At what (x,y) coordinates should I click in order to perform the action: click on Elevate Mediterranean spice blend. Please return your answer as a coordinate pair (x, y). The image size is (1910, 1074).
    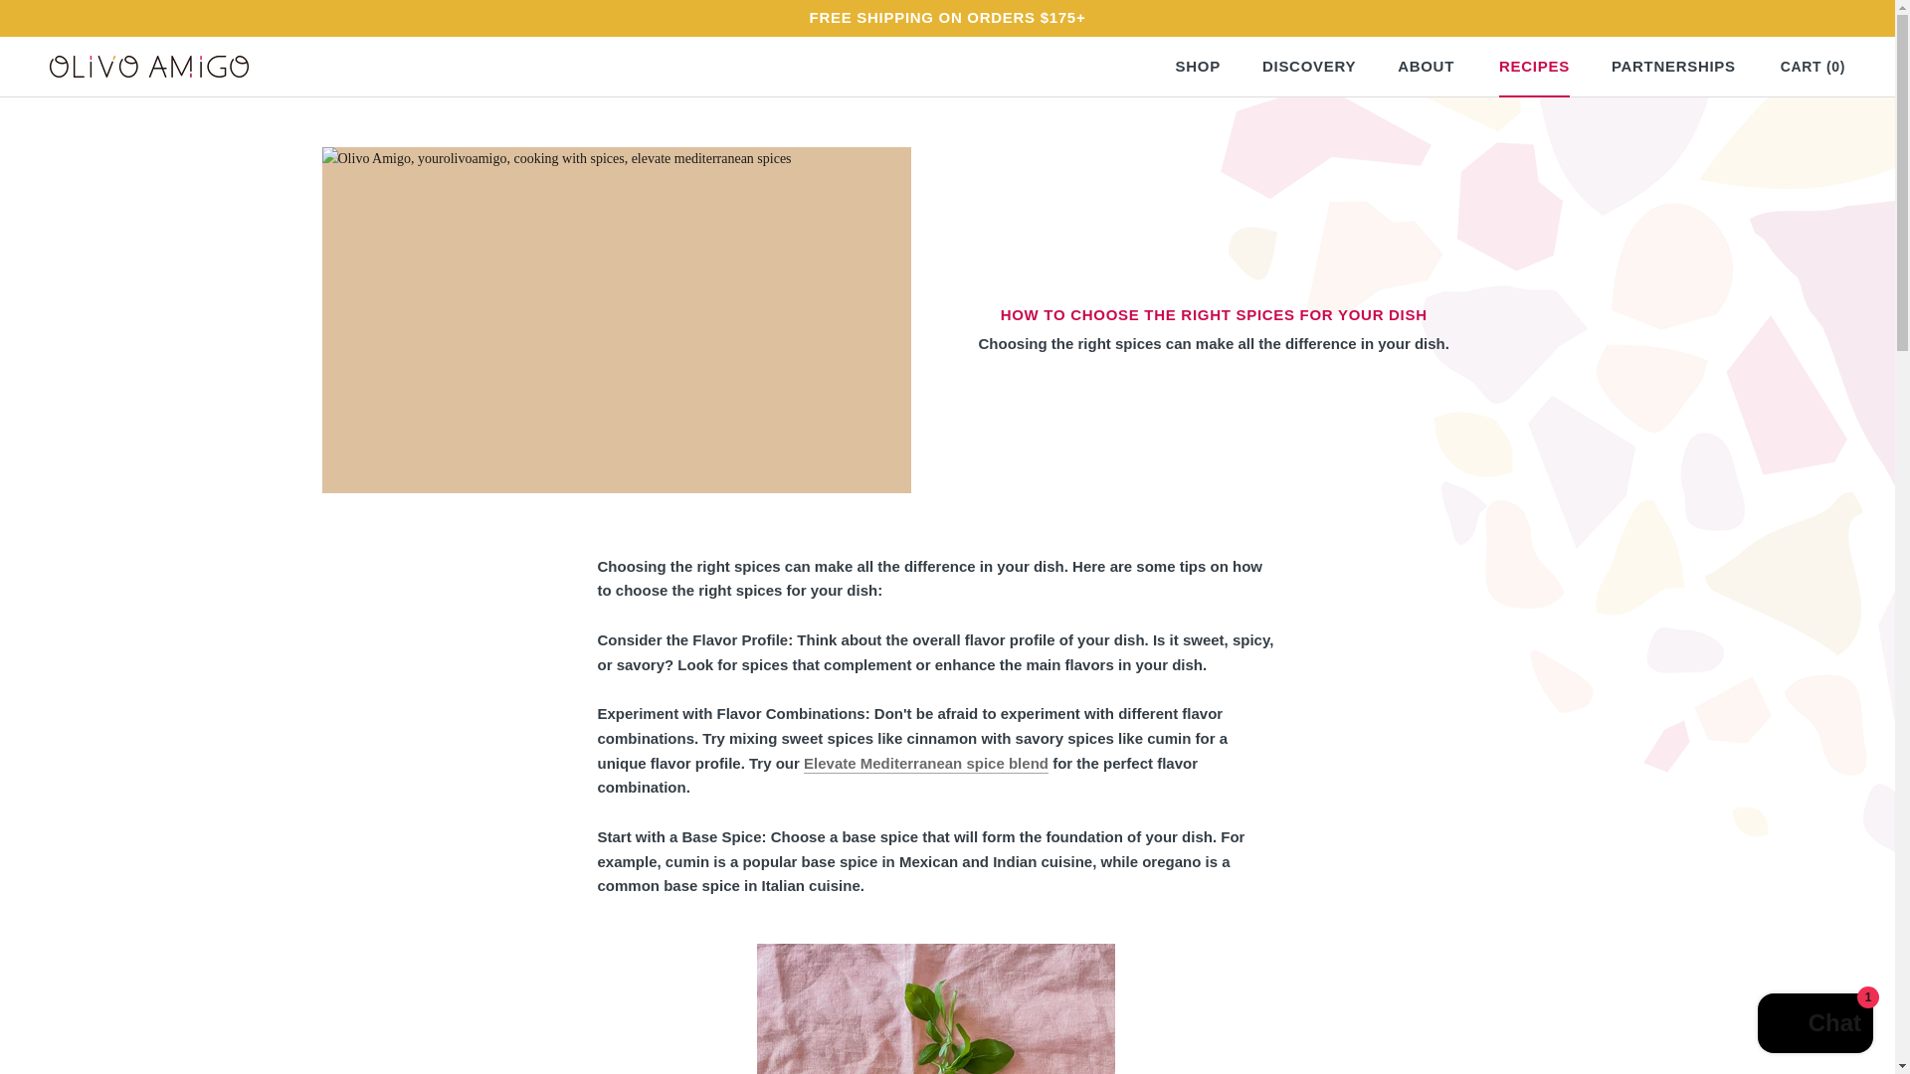
    Looking at the image, I should click on (1198, 66).